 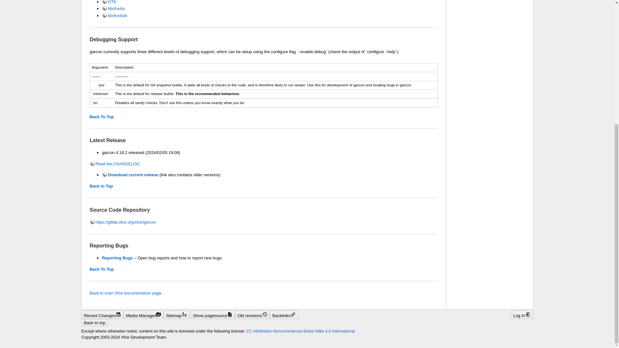 What do you see at coordinates (113, 8) in the screenshot?
I see `libxfce4ui` at bounding box center [113, 8].